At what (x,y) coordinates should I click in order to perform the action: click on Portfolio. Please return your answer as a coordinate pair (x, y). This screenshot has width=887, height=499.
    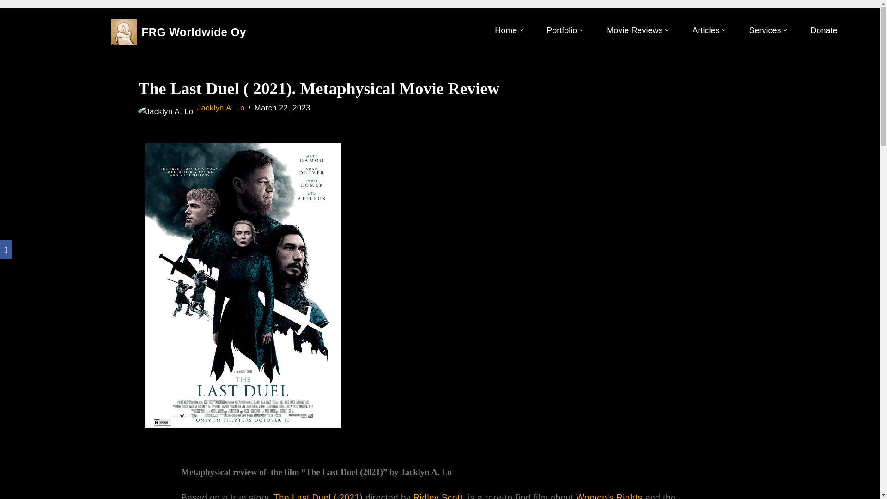
    Looking at the image, I should click on (562, 30).